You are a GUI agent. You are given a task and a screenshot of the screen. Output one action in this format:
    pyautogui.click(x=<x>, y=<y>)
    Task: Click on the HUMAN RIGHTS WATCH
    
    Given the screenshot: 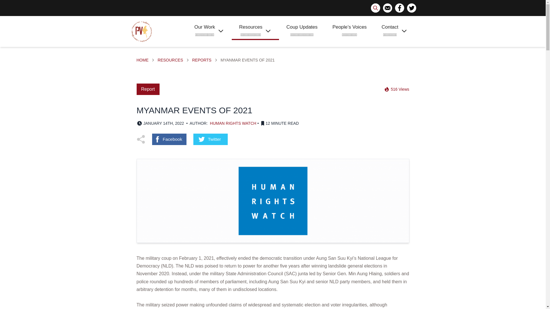 What is the action you would take?
    pyautogui.click(x=233, y=123)
    